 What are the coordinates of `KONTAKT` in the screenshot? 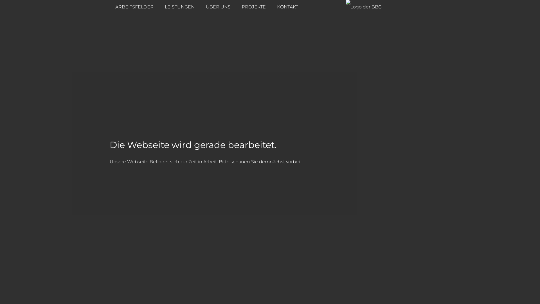 It's located at (287, 7).